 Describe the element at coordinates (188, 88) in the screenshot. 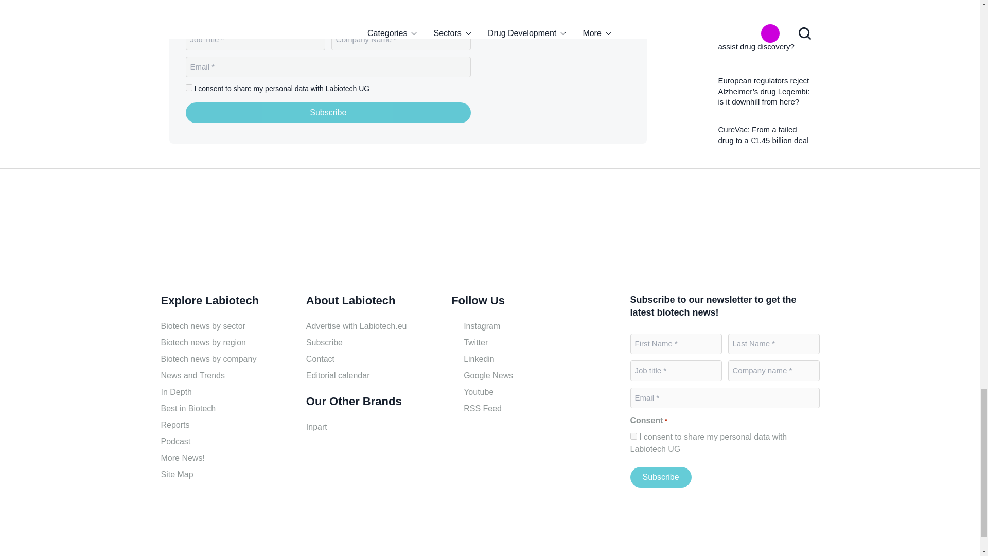

I see `1` at that location.